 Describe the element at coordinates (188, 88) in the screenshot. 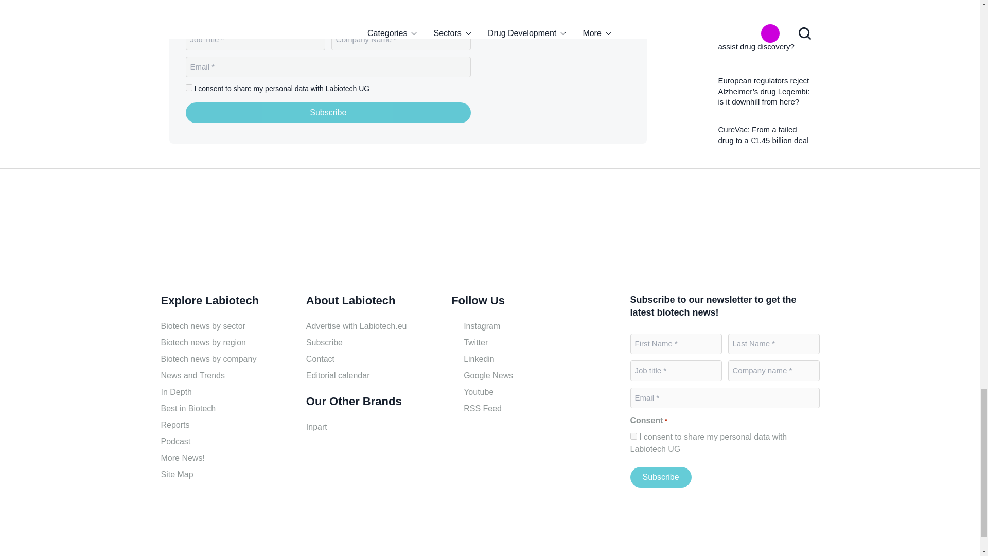

I see `1` at that location.